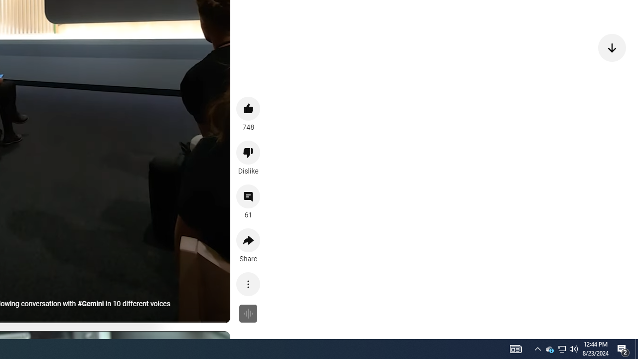 The width and height of the screenshot is (638, 359). What do you see at coordinates (248, 153) in the screenshot?
I see `Dislike this video` at bounding box center [248, 153].